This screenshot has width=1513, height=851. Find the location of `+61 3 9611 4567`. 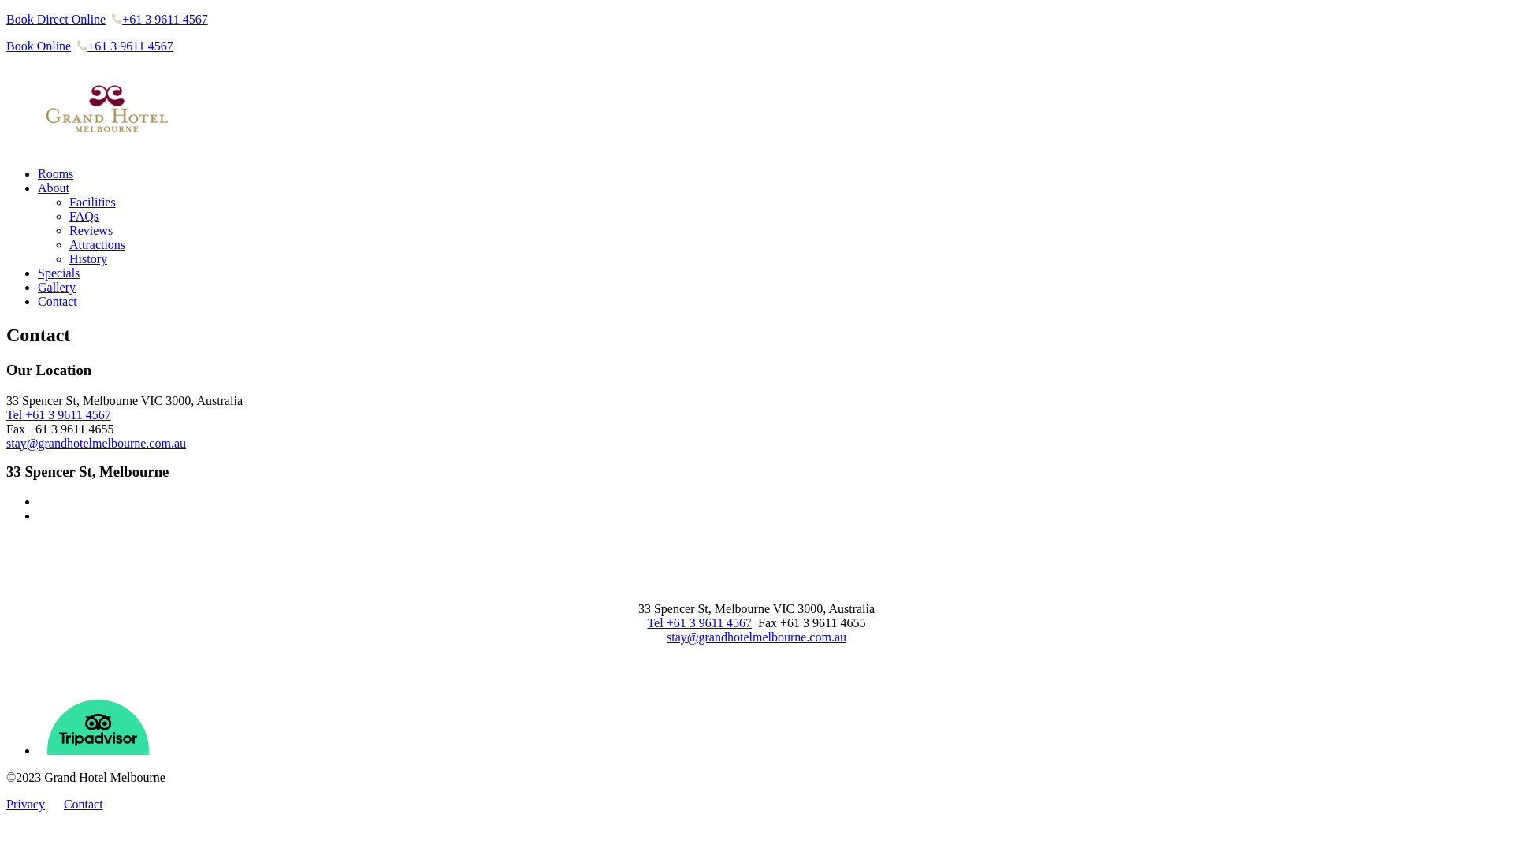

+61 3 9611 4567 is located at coordinates (125, 46).